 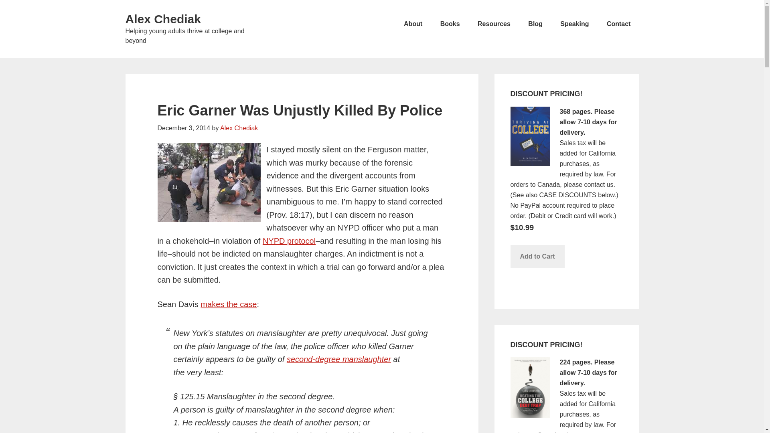 What do you see at coordinates (413, 24) in the screenshot?
I see `About` at bounding box center [413, 24].